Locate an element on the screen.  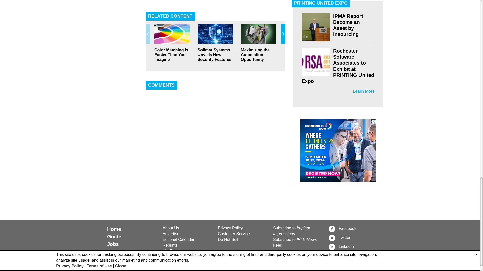
3rd party ad content is located at coordinates (338, 151).